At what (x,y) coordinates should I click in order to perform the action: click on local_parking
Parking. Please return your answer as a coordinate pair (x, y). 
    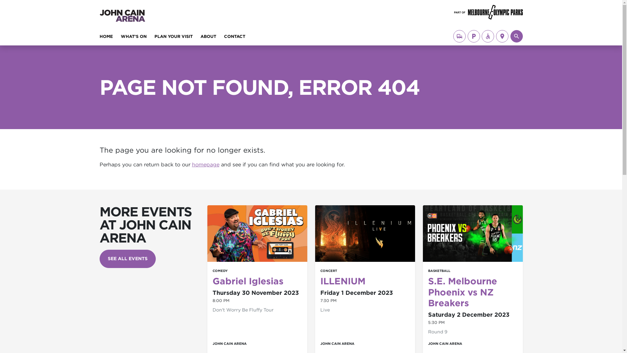
    Looking at the image, I should click on (474, 36).